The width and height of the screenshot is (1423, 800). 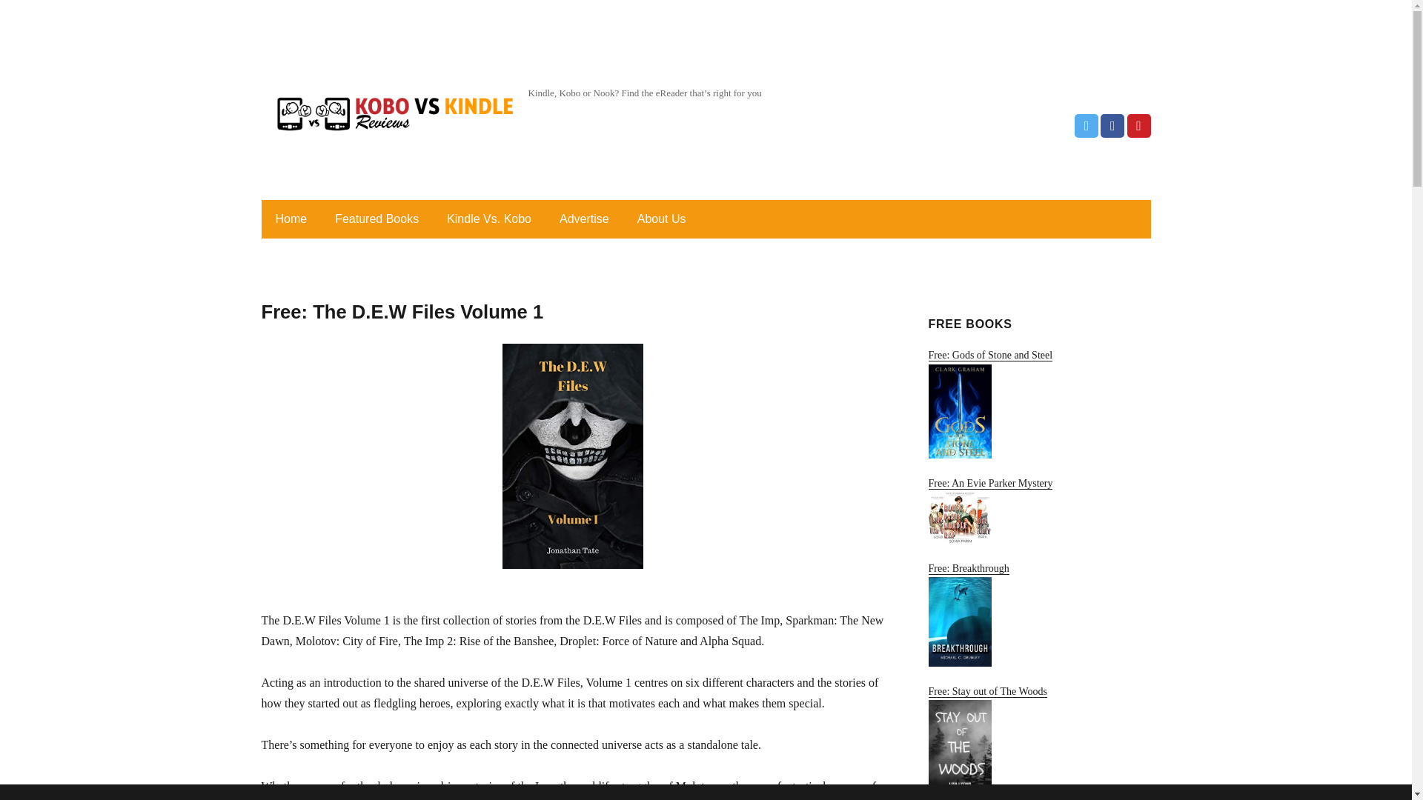 I want to click on Free: Gods of Stone and Steel, so click(x=1038, y=403).